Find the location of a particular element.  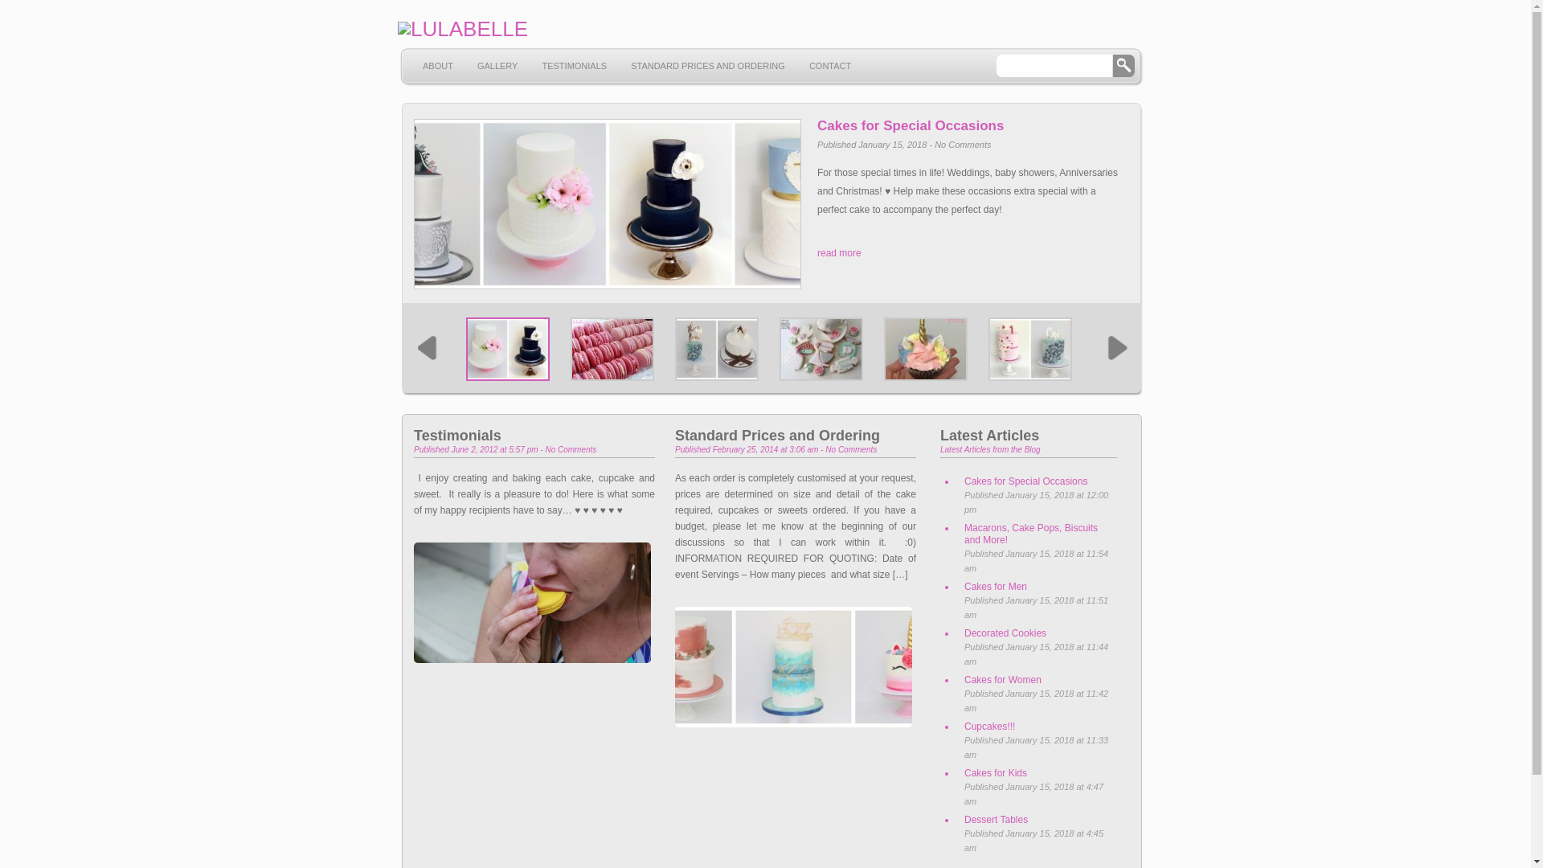

CONTACT is located at coordinates (830, 76).